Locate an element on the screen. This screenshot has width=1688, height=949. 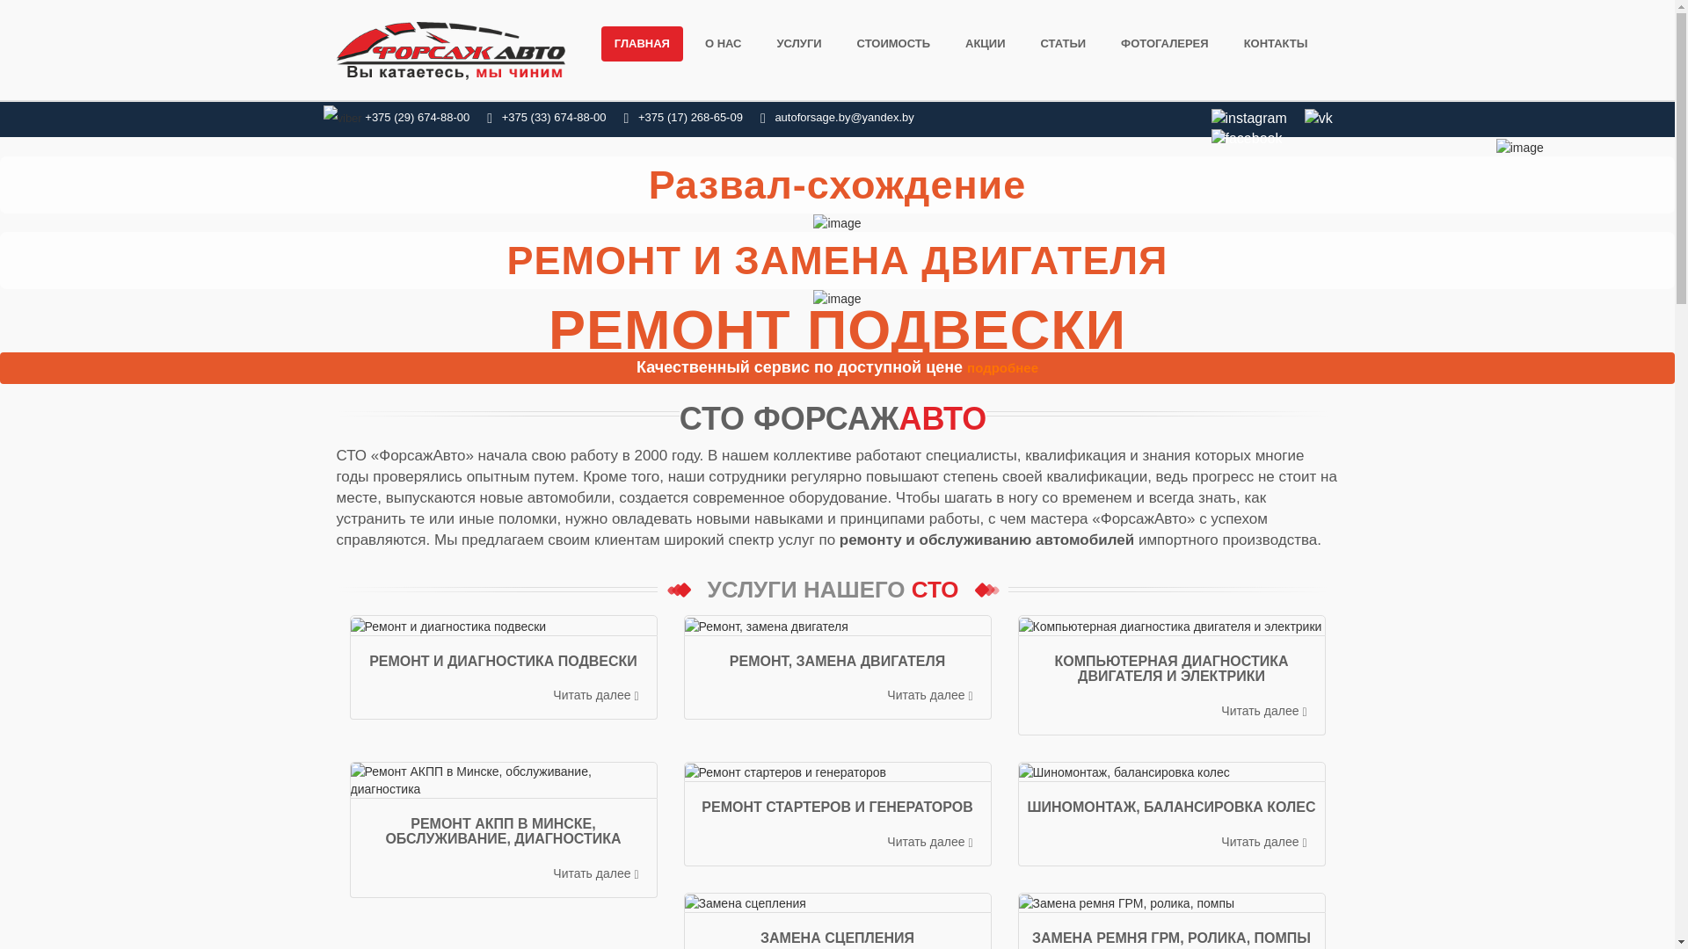
autoforsage.by@yandex.by is located at coordinates (844, 118).